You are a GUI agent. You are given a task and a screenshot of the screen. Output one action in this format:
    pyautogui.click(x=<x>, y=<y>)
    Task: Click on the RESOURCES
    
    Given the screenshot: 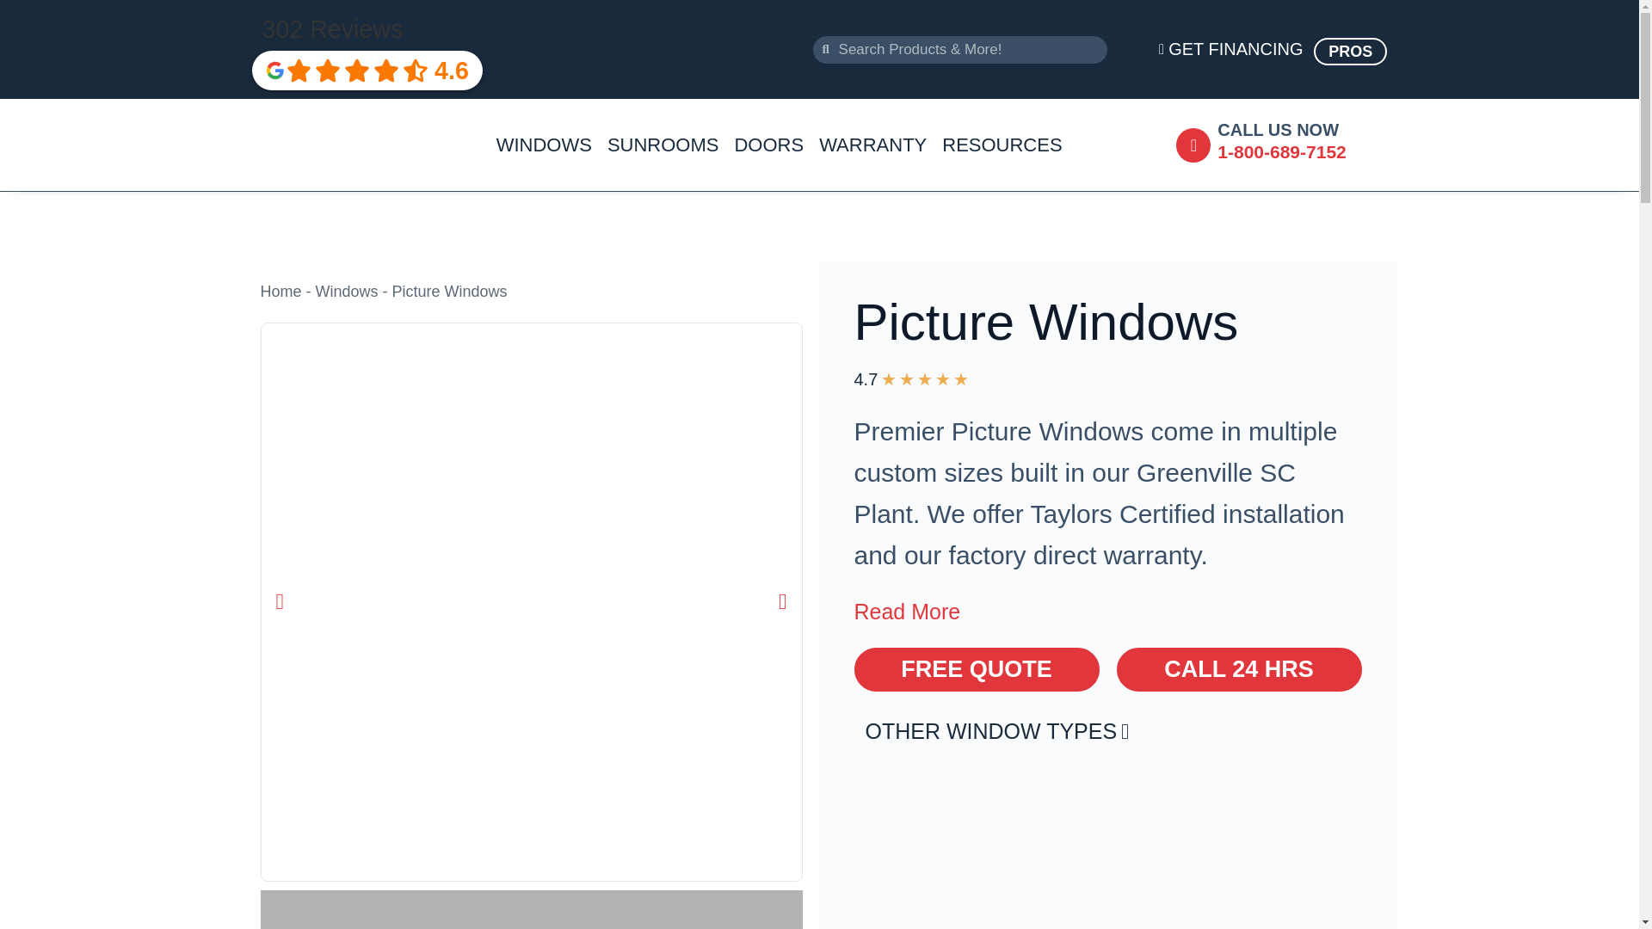 What is the action you would take?
    pyautogui.click(x=1002, y=145)
    